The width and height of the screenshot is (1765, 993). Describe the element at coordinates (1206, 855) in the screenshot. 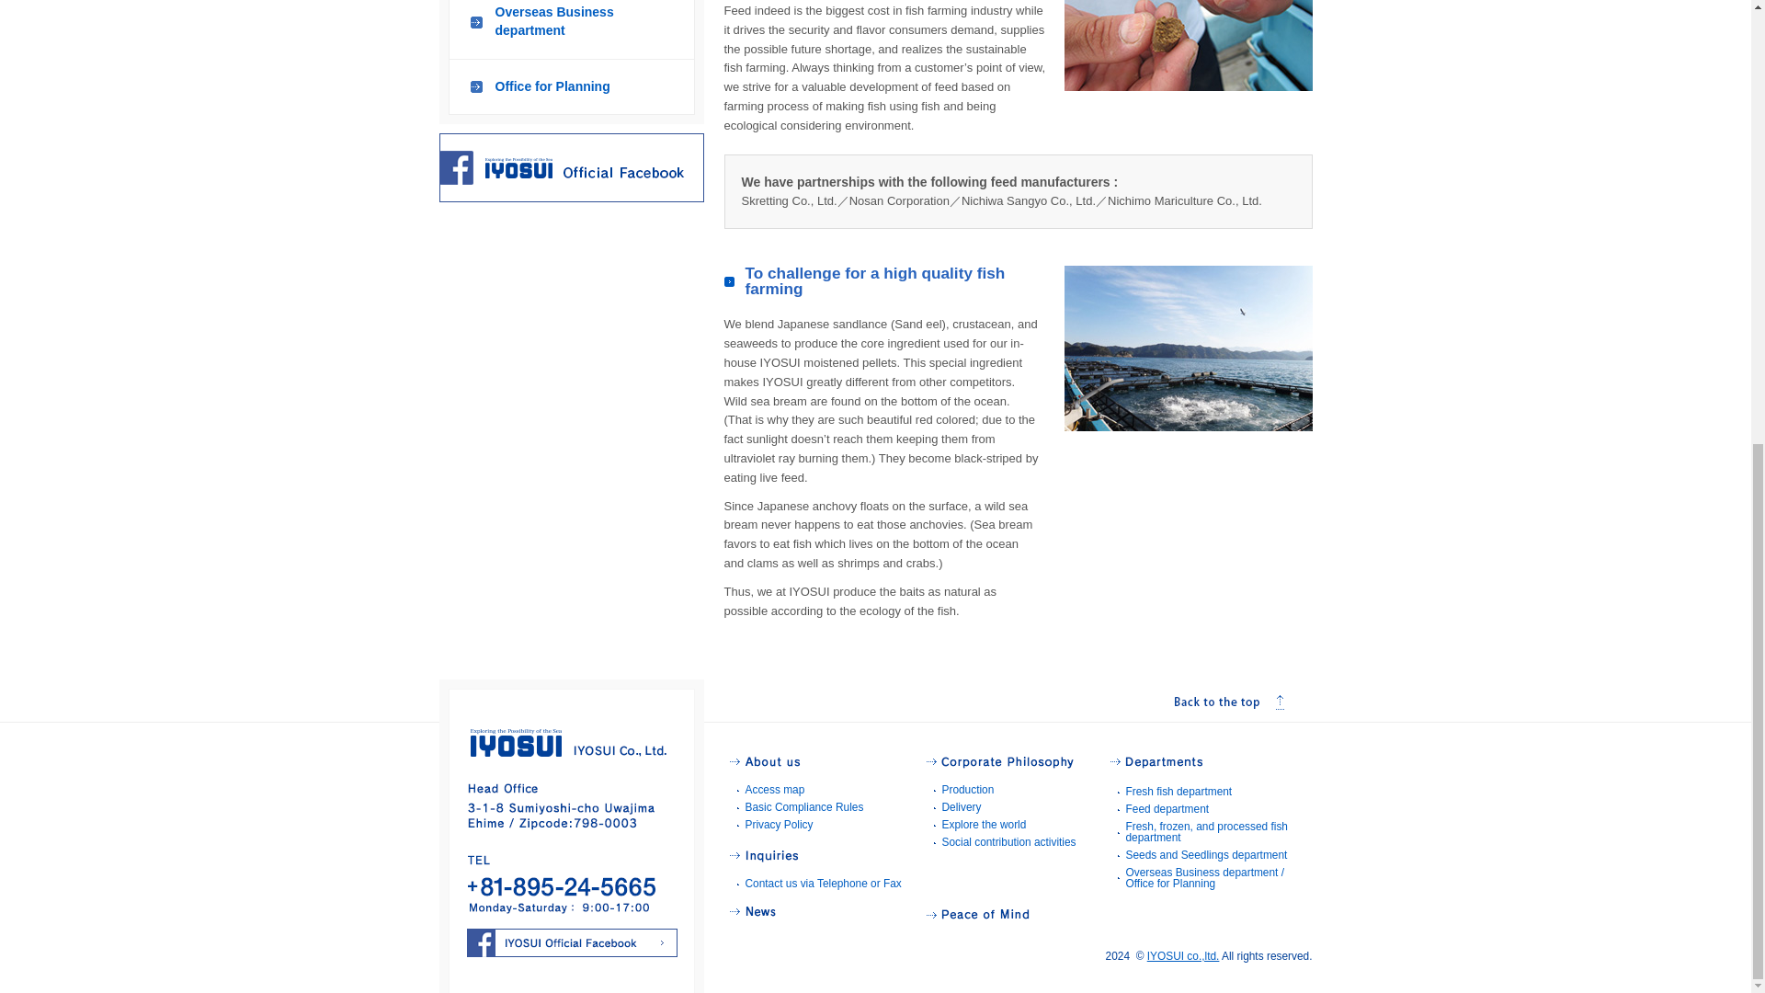

I see `Seeds and Seedlings department` at that location.